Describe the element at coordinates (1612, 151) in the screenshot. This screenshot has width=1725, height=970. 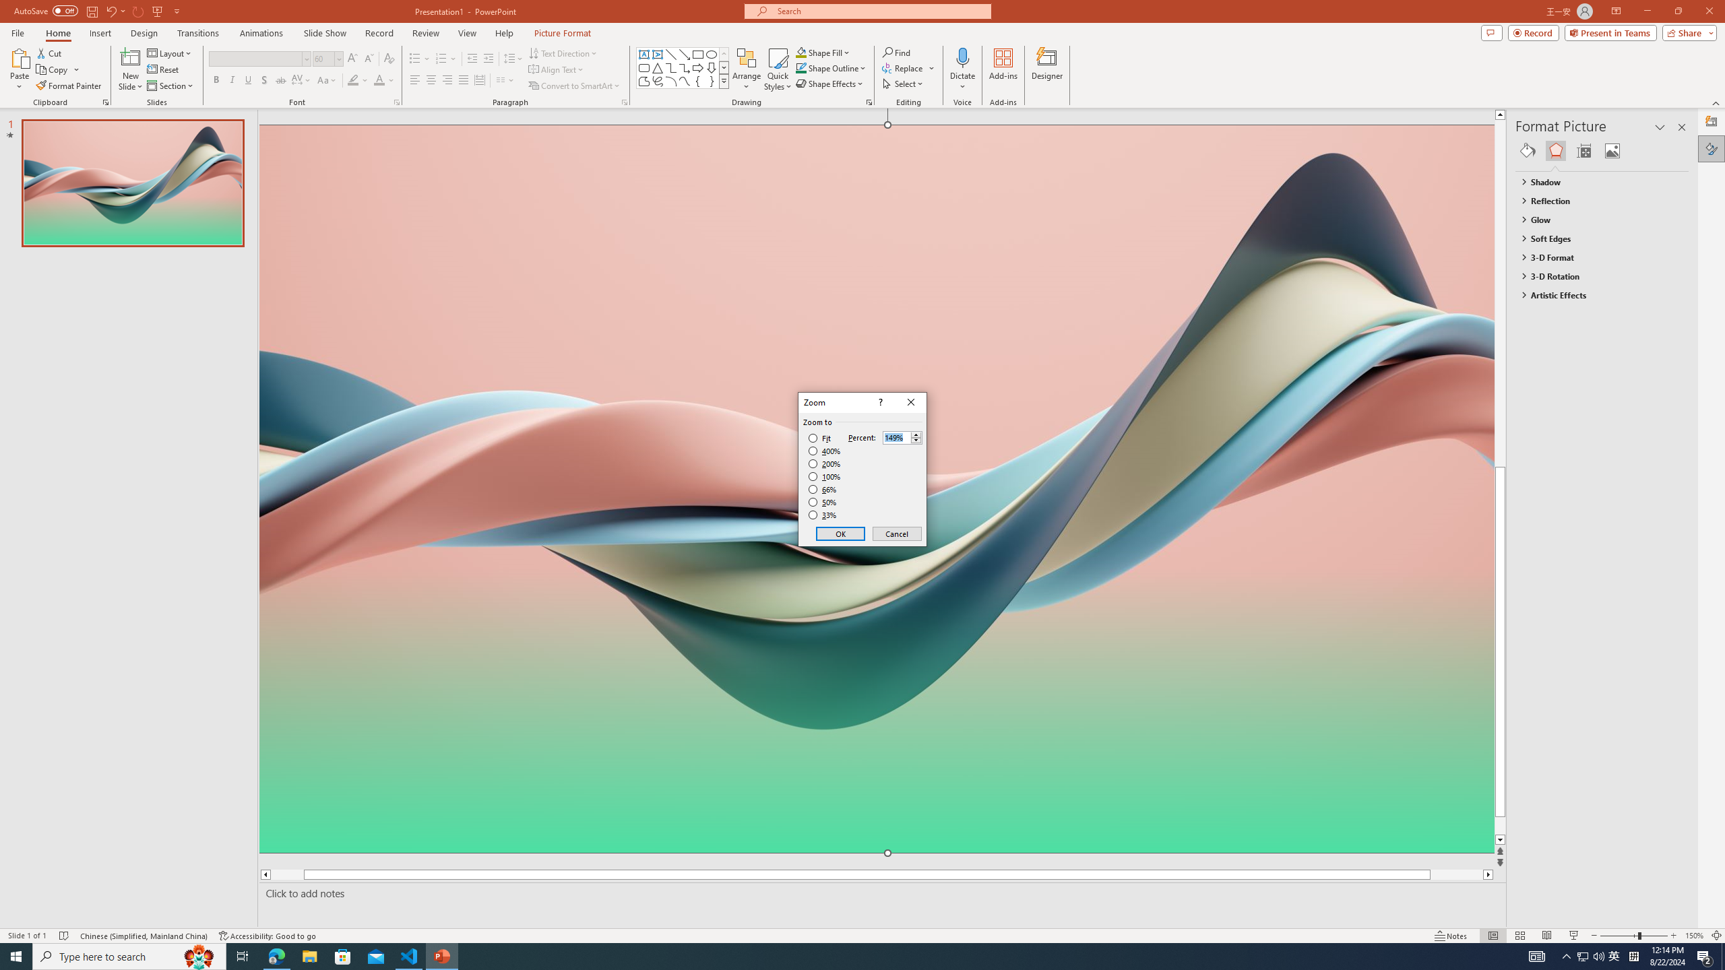
I see `Picture` at that location.